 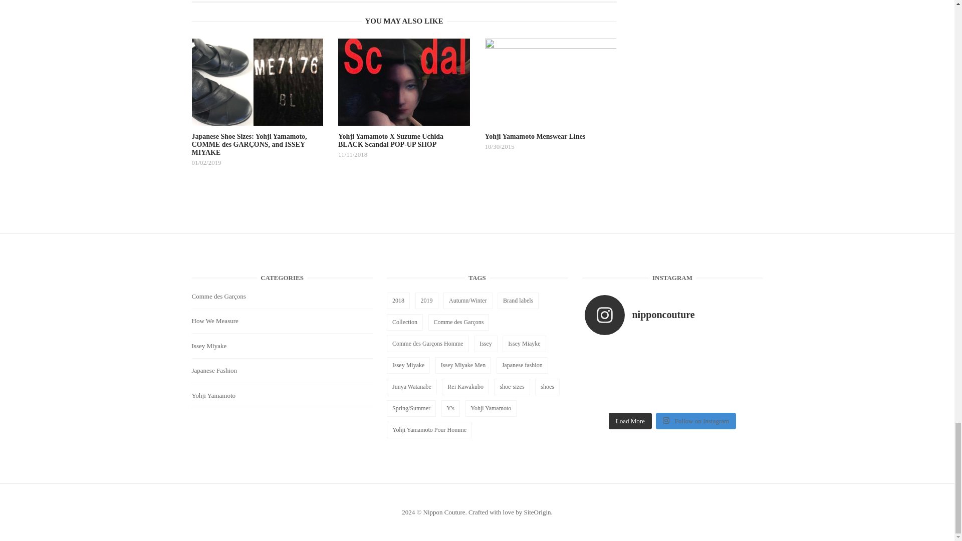 I want to click on 2019, so click(x=426, y=301).